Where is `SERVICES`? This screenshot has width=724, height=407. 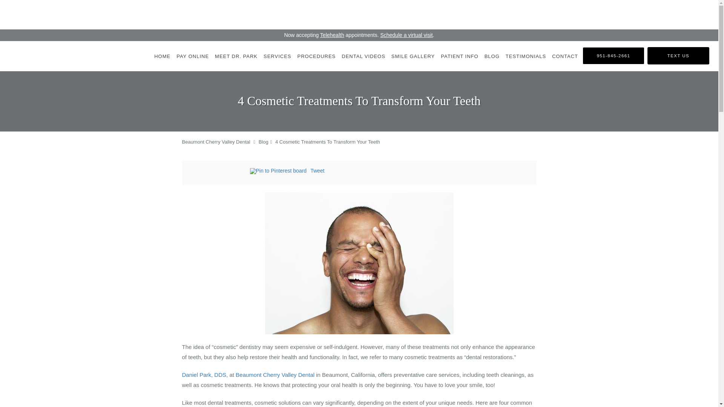 SERVICES is located at coordinates (278, 56).